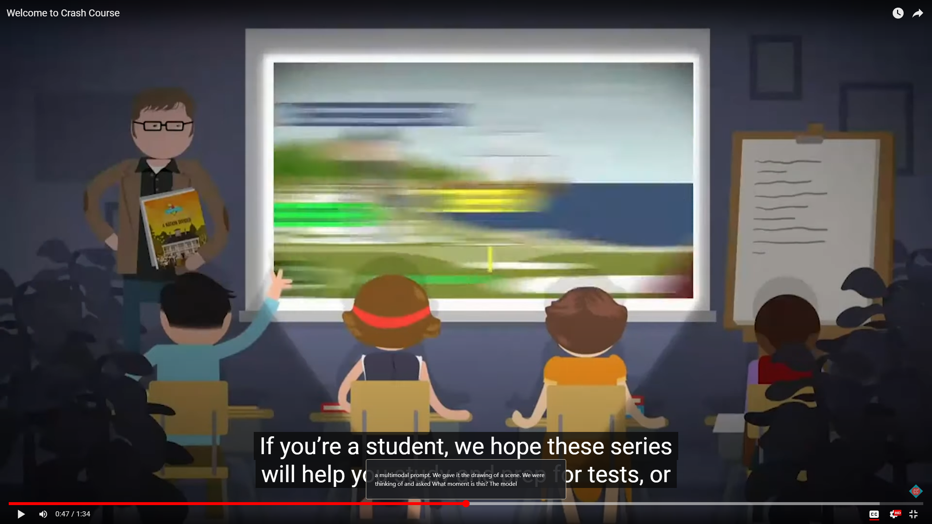 Image resolution: width=932 pixels, height=524 pixels. What do you see at coordinates (447, 13) in the screenshot?
I see `Welcome to Crash Course` at bounding box center [447, 13].